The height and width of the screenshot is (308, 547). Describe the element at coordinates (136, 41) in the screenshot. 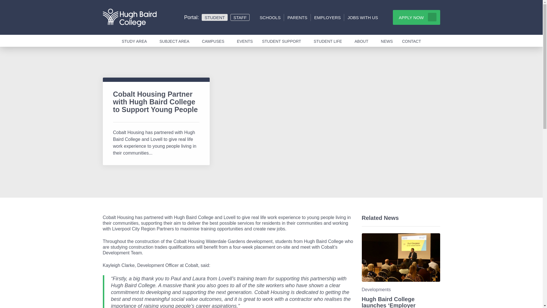

I see `STUDY AREA` at that location.